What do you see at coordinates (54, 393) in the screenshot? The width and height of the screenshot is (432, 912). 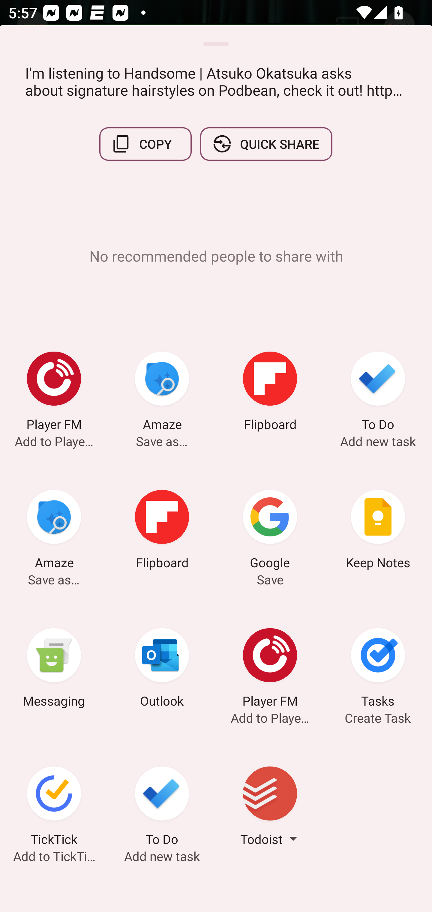 I see `Player FM Add to Player FM` at bounding box center [54, 393].